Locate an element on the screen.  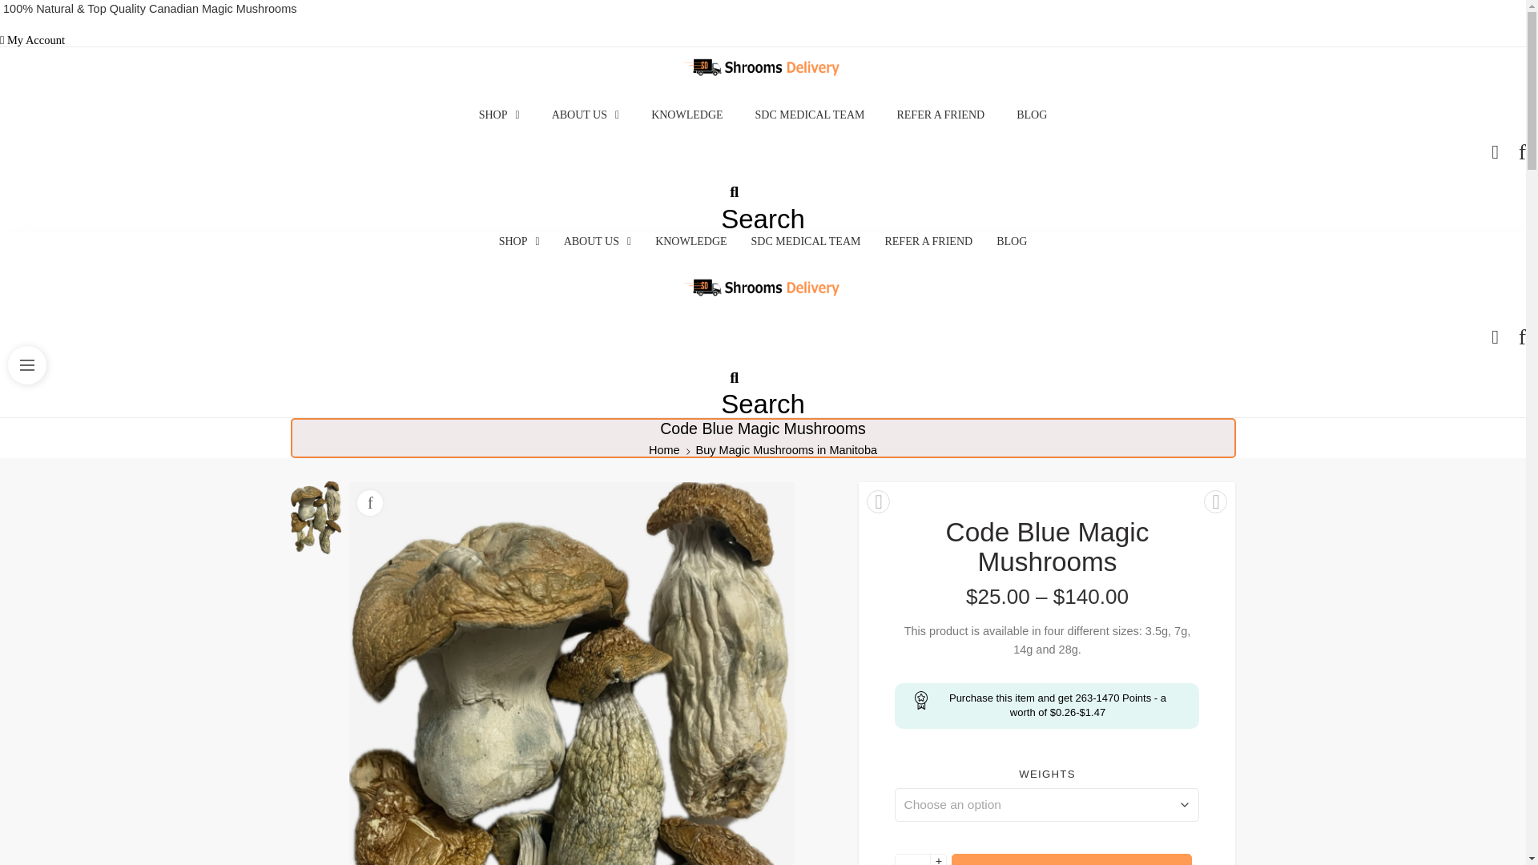
SDC MEDICAL TEAM is located at coordinates (810, 115).